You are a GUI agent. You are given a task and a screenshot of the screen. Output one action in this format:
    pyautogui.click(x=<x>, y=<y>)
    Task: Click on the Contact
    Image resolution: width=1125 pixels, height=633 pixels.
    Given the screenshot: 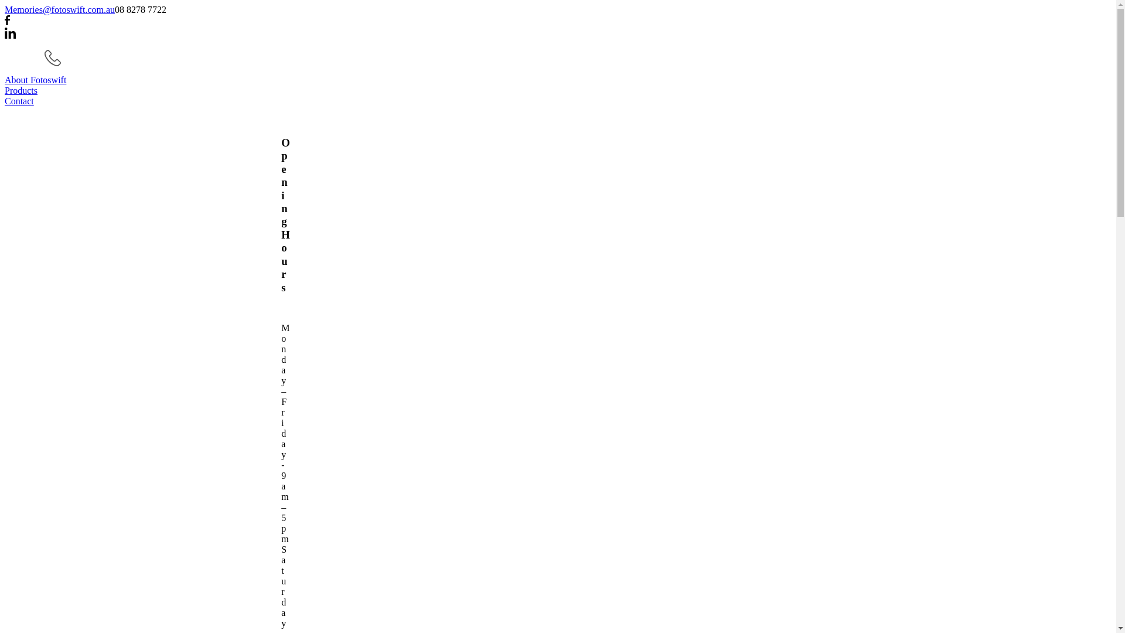 What is the action you would take?
    pyautogui.click(x=558, y=101)
    